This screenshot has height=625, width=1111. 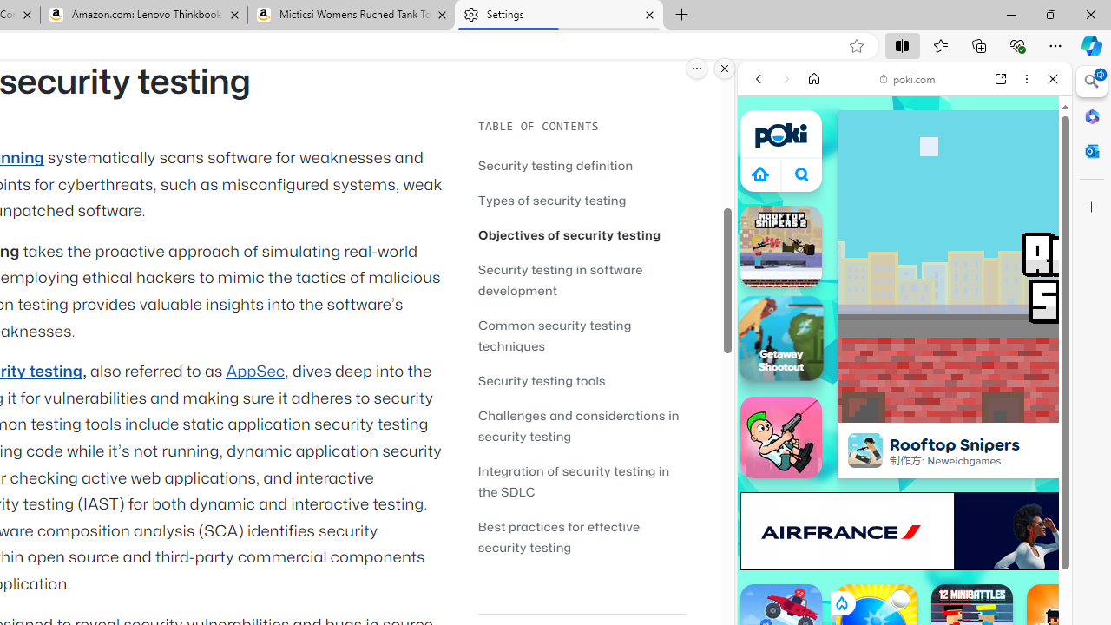 I want to click on Class: aprWdaSScyiJf4Jvmsx9, so click(x=760, y=174).